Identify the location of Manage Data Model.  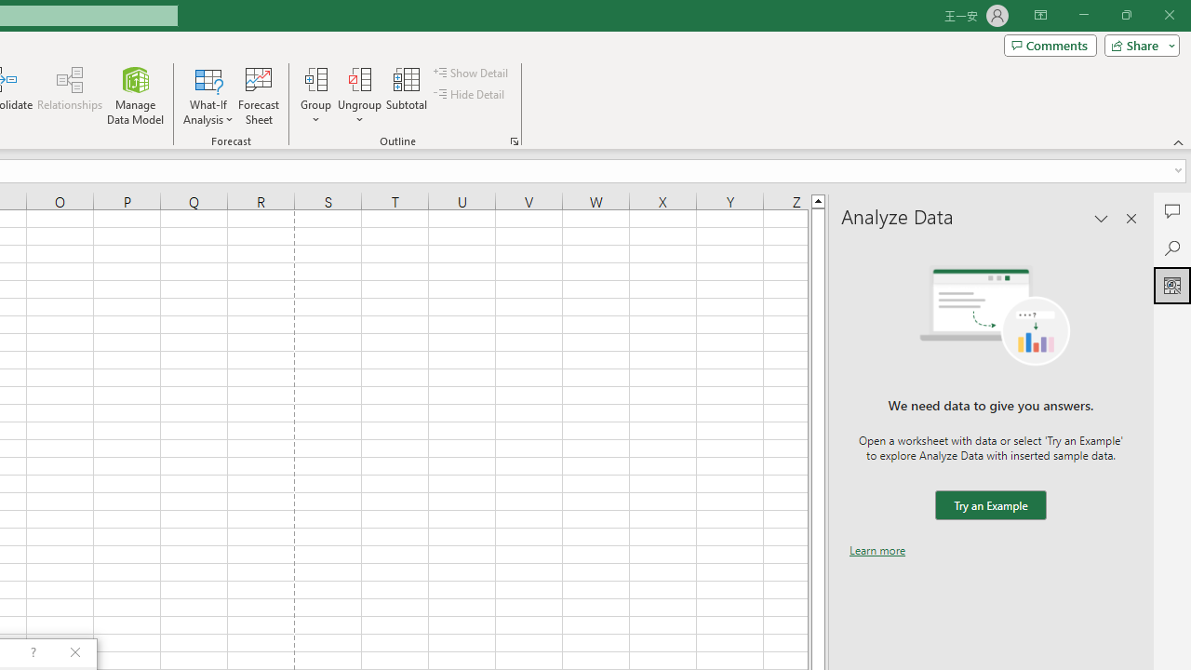
(136, 95).